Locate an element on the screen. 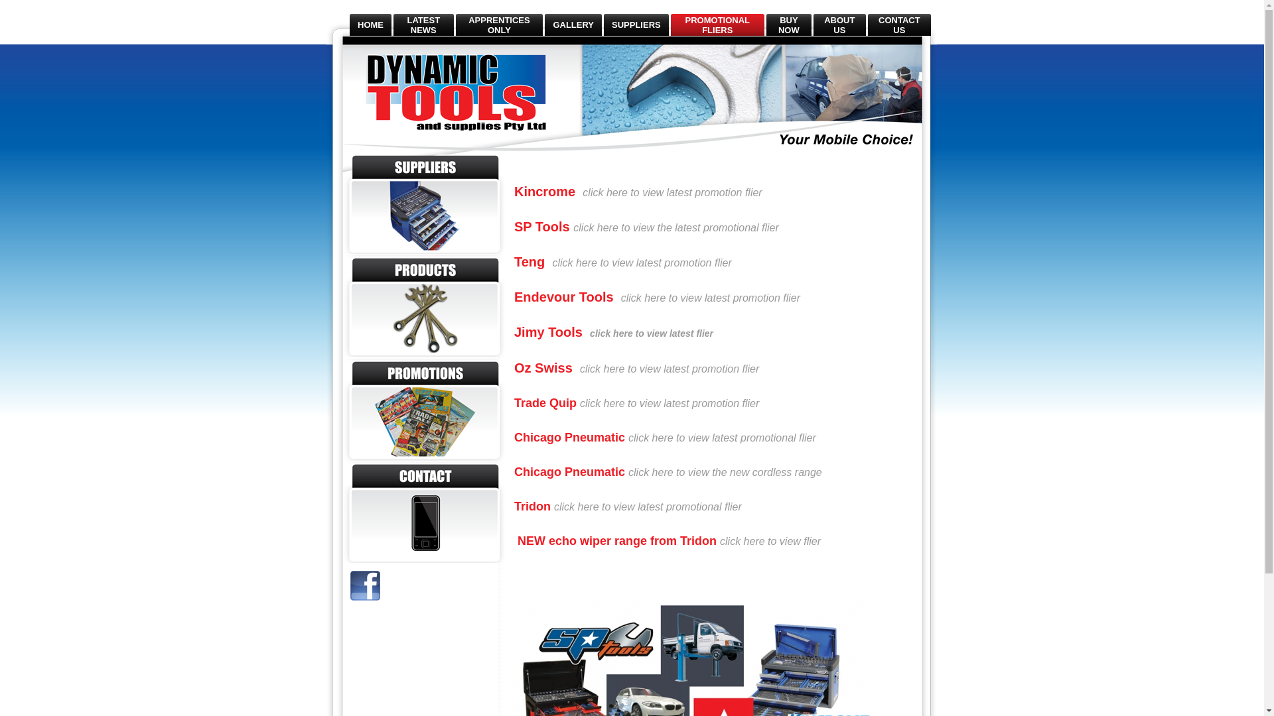  click here to view latest promotion flier is located at coordinates (711, 298).